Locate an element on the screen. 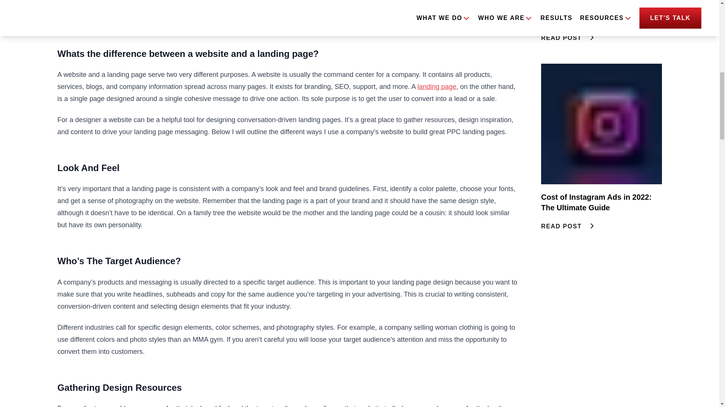 This screenshot has height=407, width=725. landing page is located at coordinates (437, 87).